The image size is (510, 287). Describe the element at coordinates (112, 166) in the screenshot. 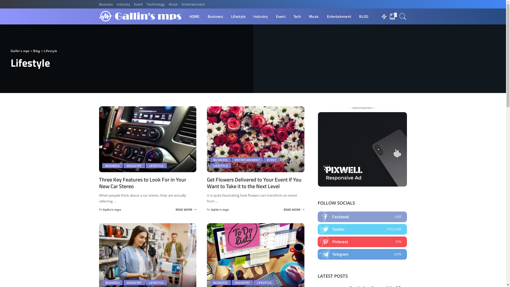

I see `BUSINESS` at that location.